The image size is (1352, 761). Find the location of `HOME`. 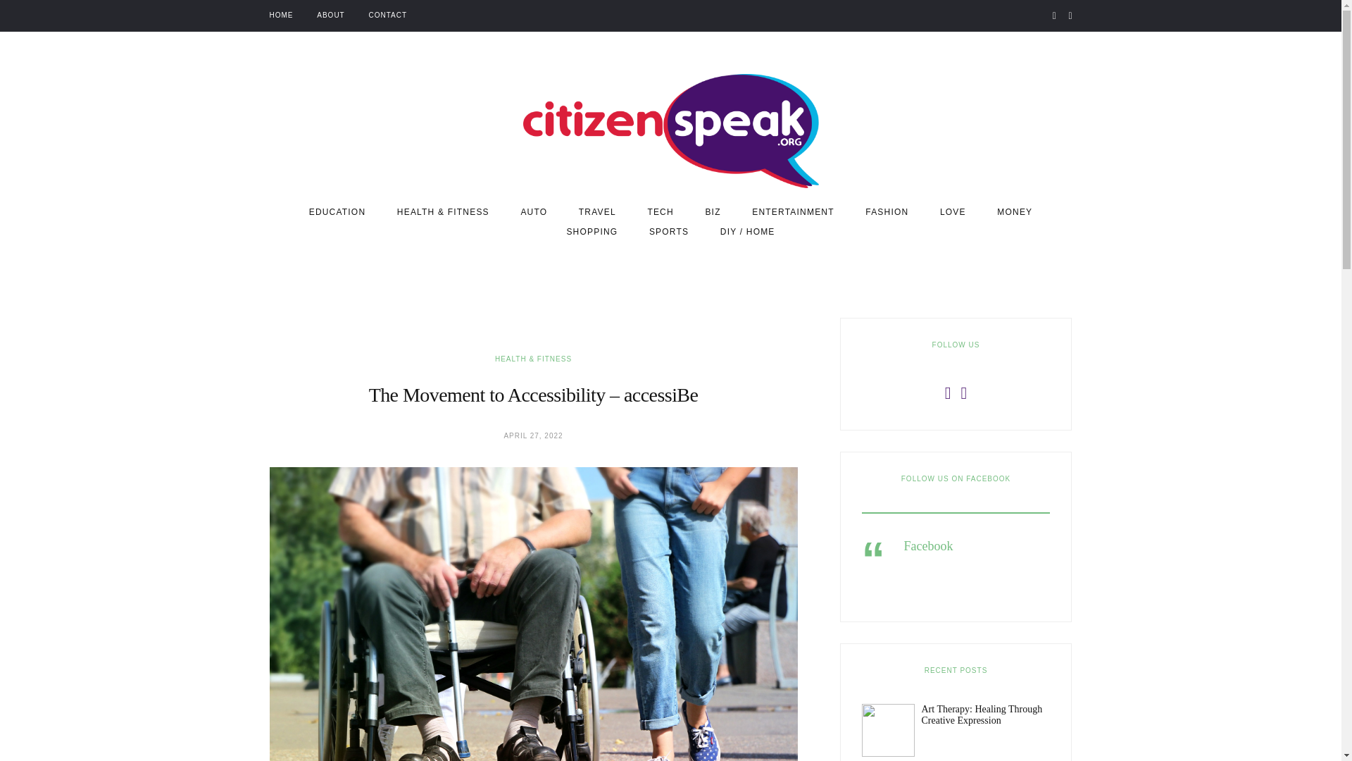

HOME is located at coordinates (281, 16).